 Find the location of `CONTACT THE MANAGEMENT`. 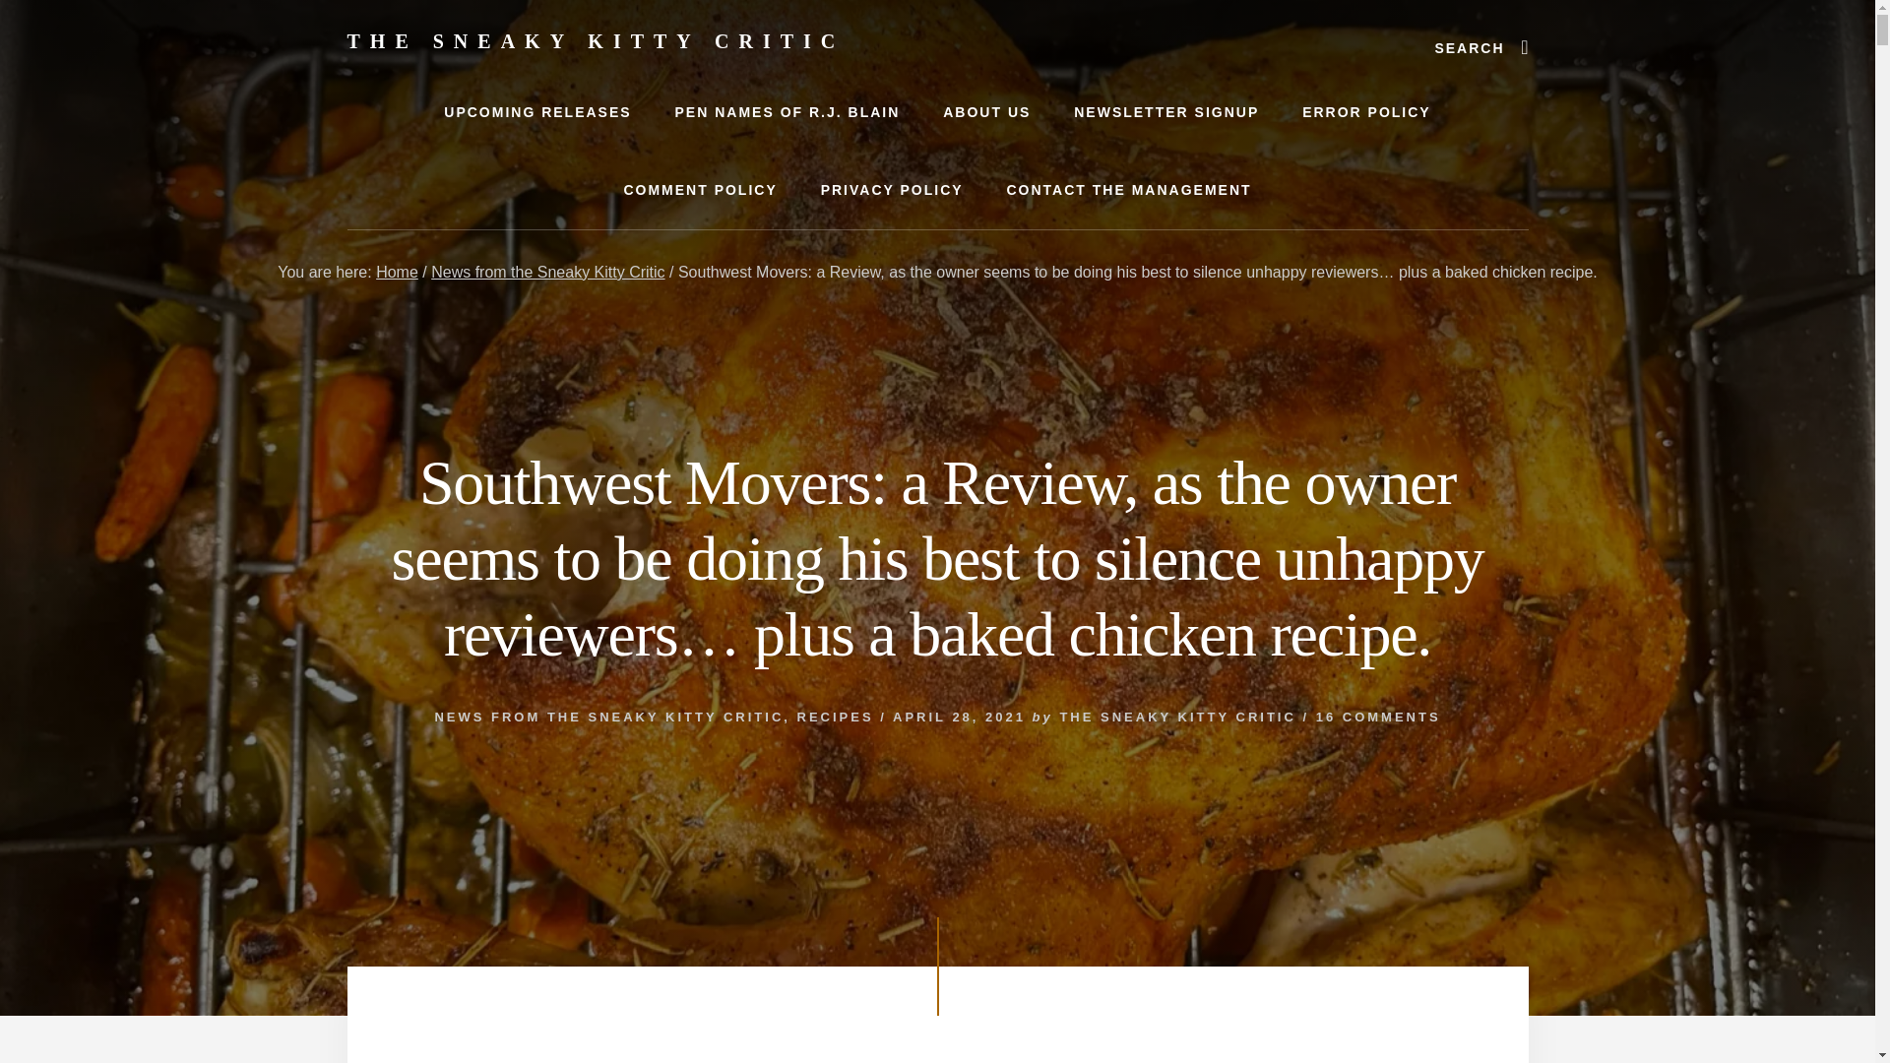

CONTACT THE MANAGEMENT is located at coordinates (1128, 191).